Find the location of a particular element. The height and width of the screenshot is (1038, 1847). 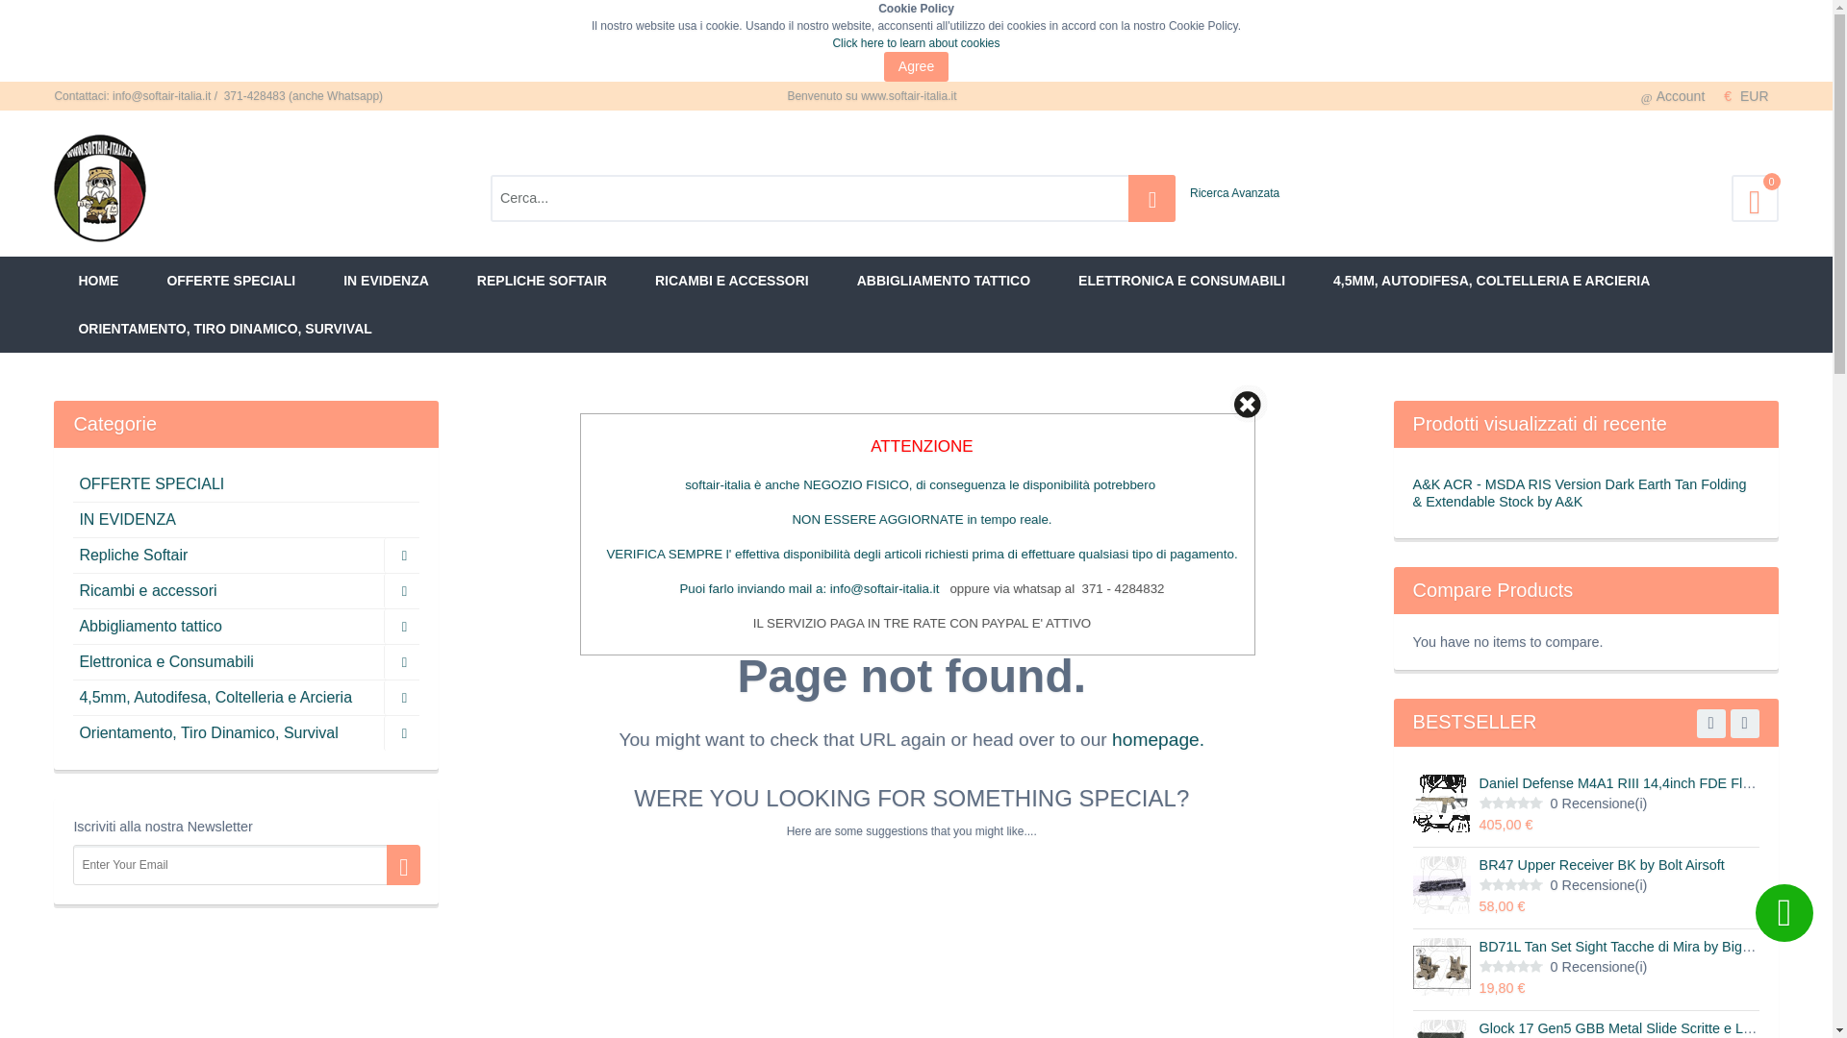

www.softair-italia.it is located at coordinates (99, 142).